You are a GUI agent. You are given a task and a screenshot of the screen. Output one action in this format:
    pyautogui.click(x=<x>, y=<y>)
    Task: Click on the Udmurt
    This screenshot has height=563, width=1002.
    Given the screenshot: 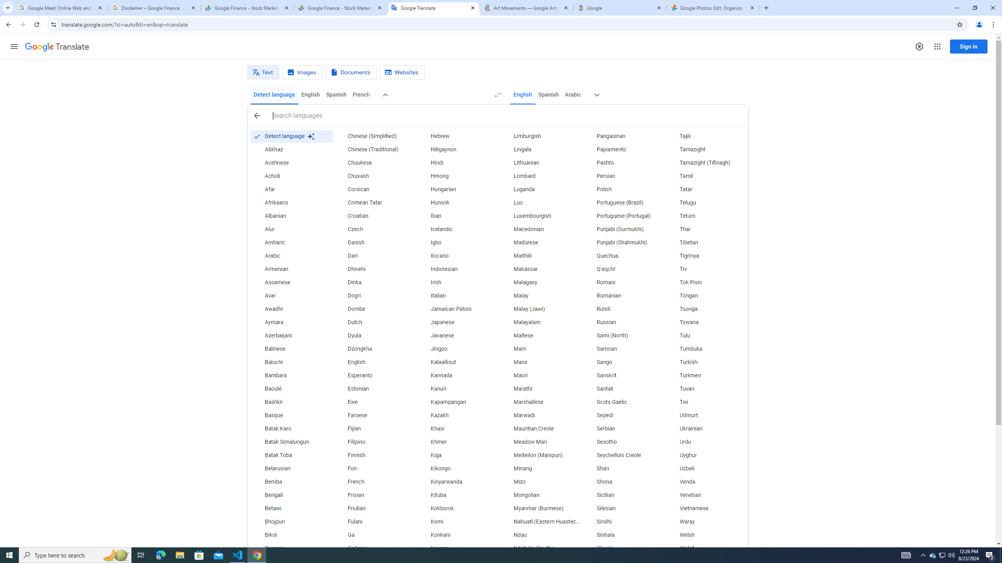 What is the action you would take?
    pyautogui.click(x=706, y=415)
    